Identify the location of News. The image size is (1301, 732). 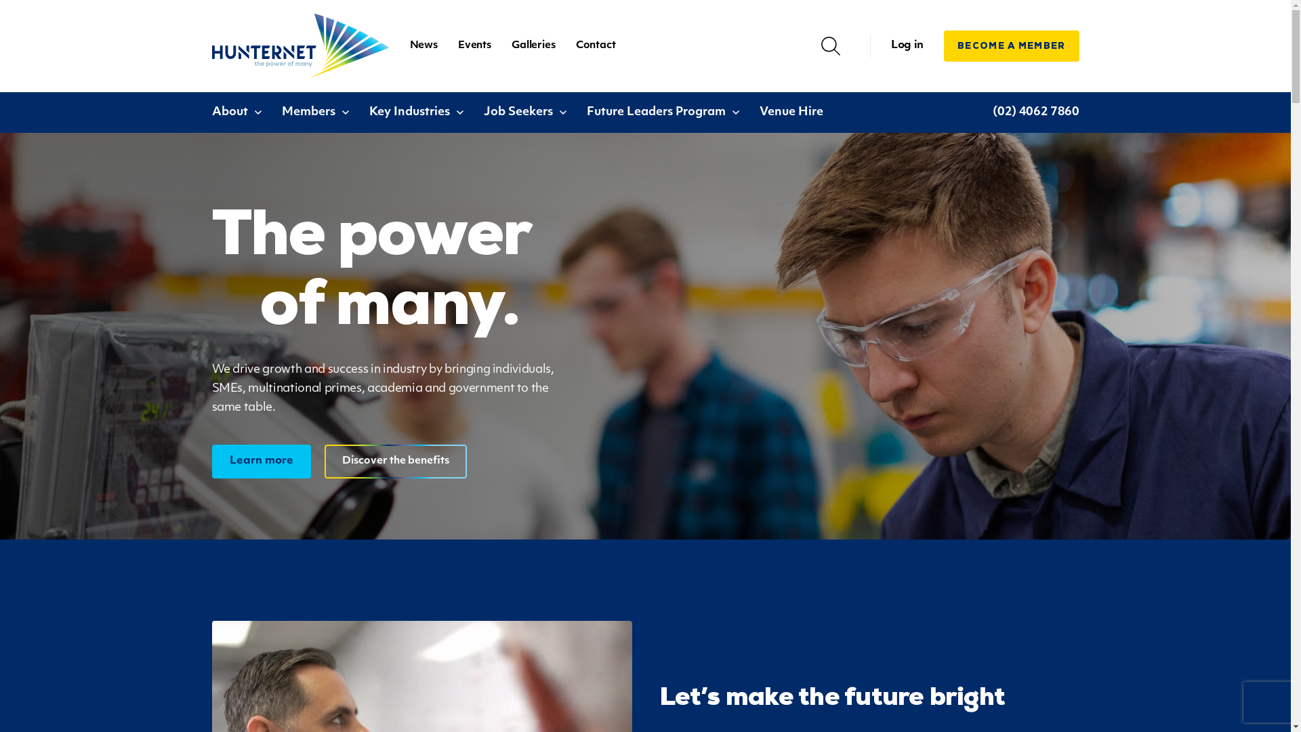
(424, 46).